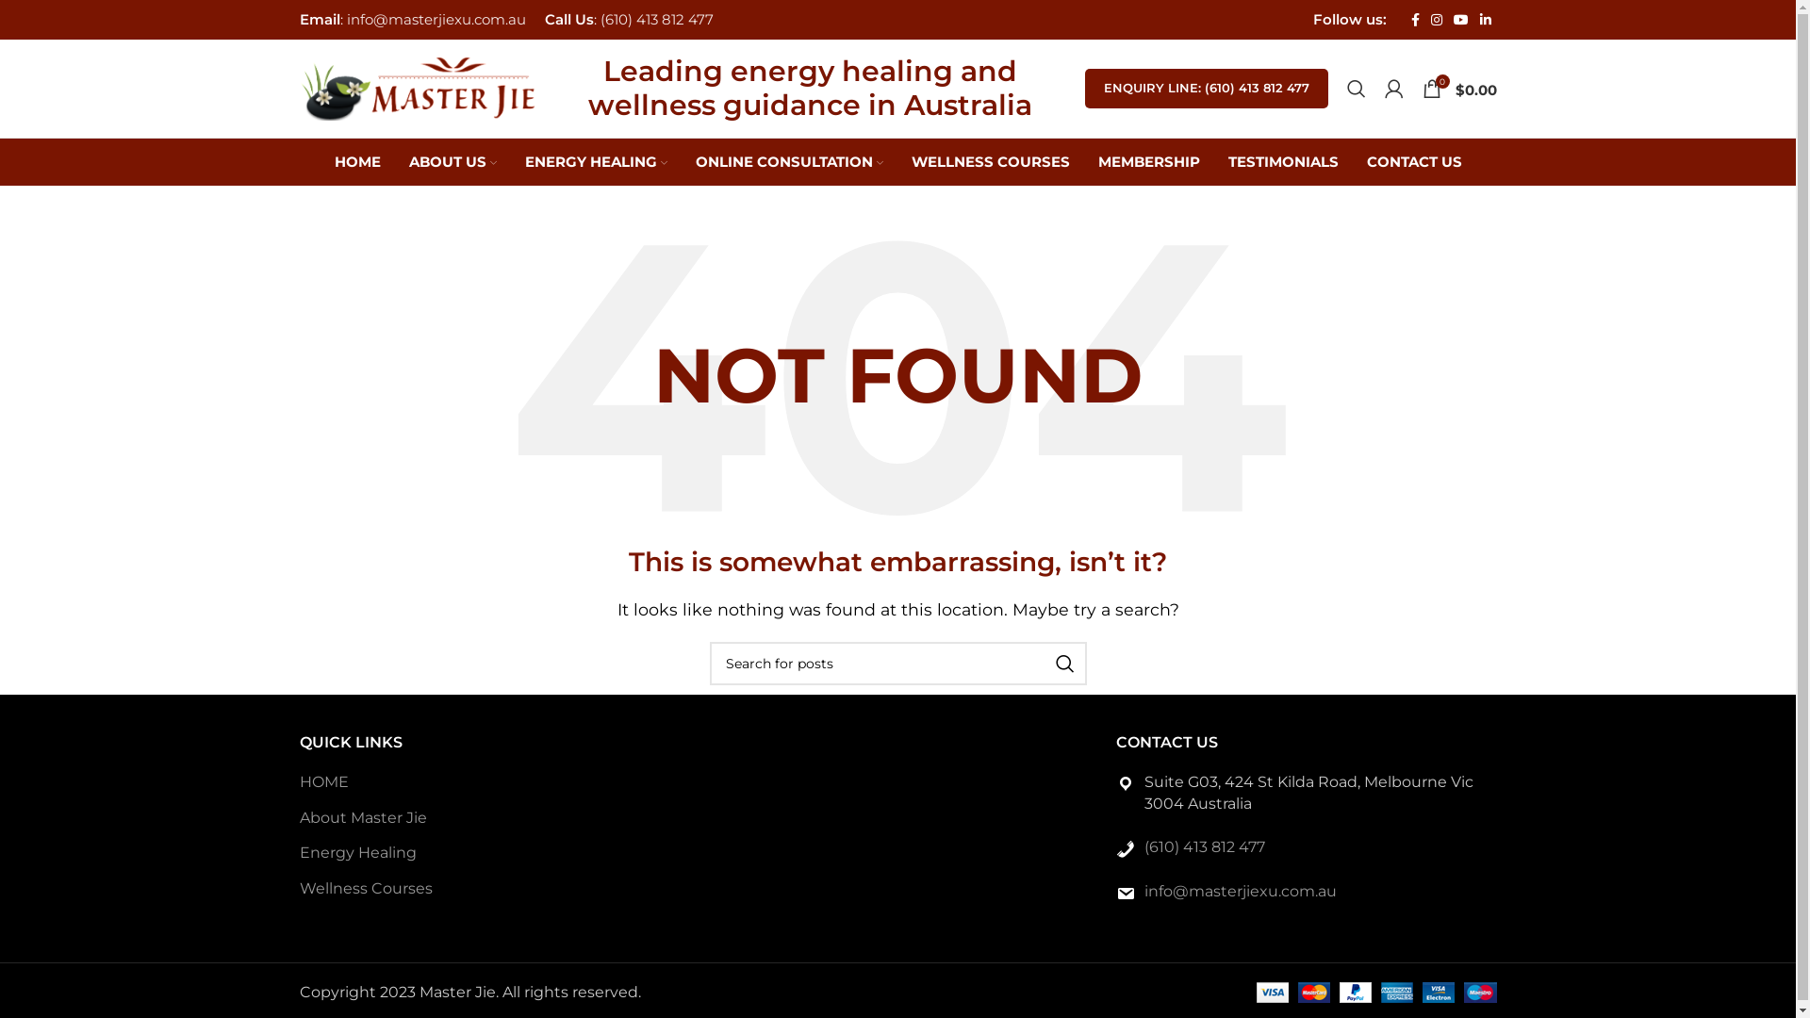 Image resolution: width=1810 pixels, height=1018 pixels. Describe the element at coordinates (356, 162) in the screenshot. I see `HOME` at that location.